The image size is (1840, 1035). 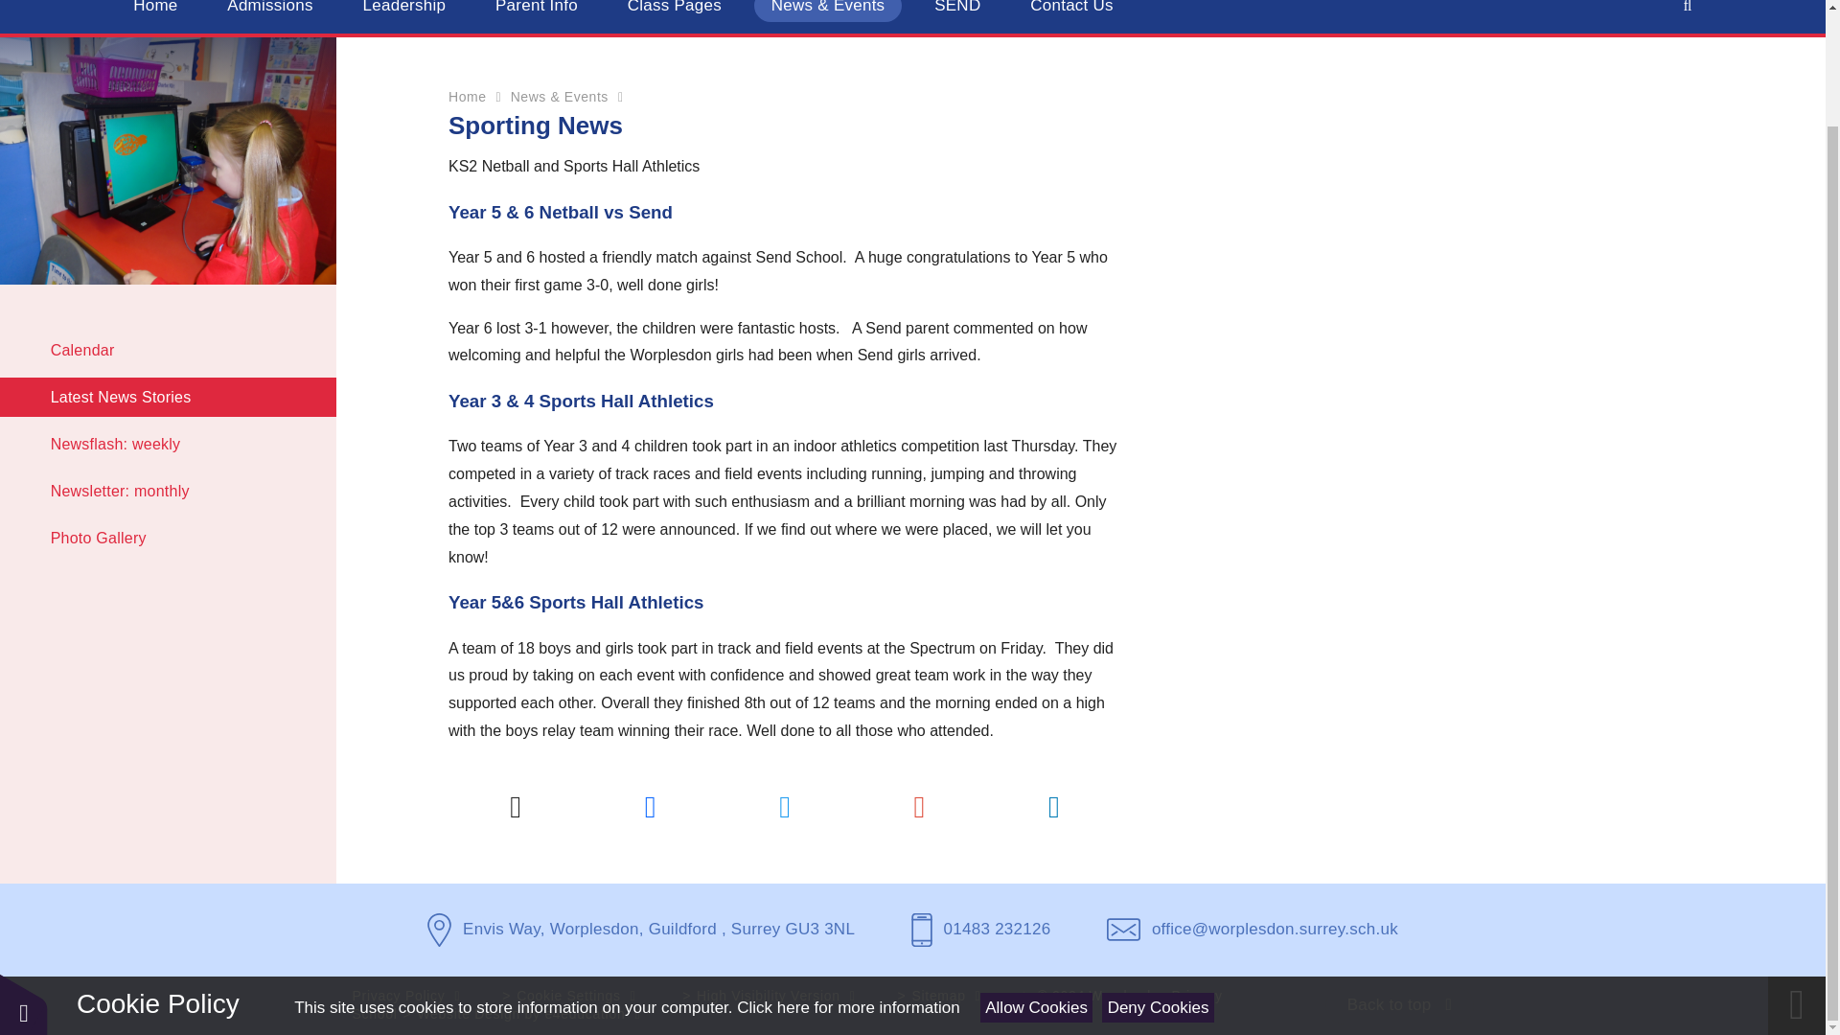 I want to click on Home, so click(x=155, y=11).